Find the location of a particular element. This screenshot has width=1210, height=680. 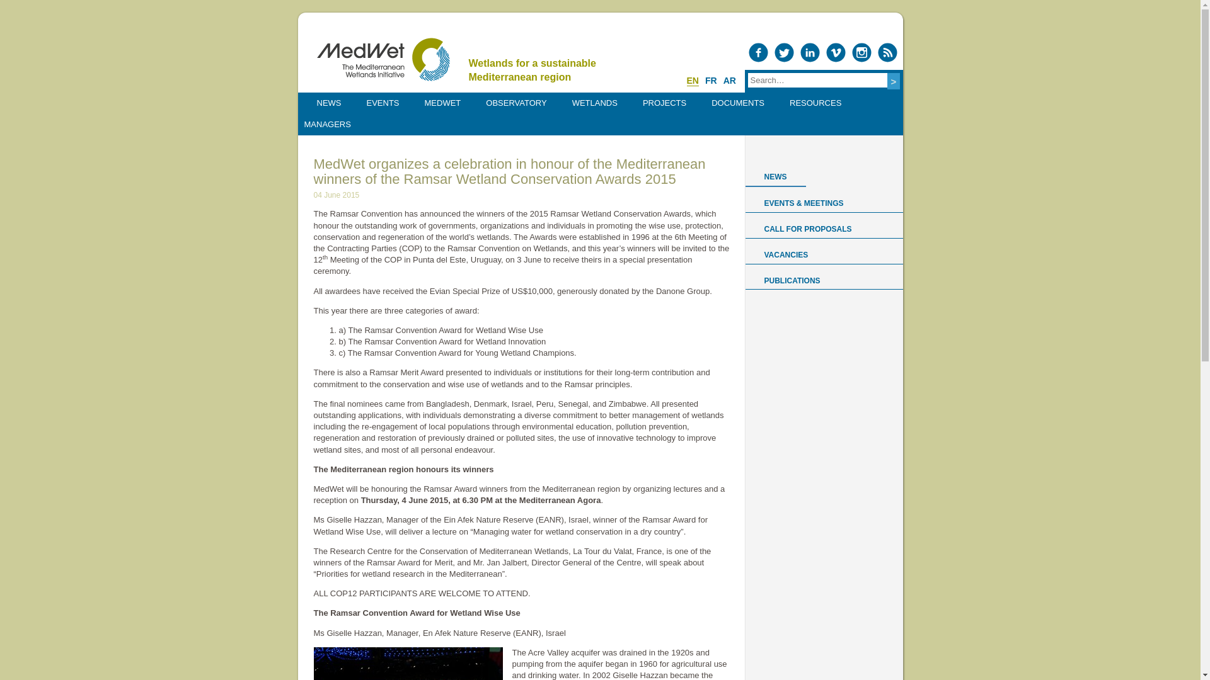

OBSERVATORY is located at coordinates (516, 103).